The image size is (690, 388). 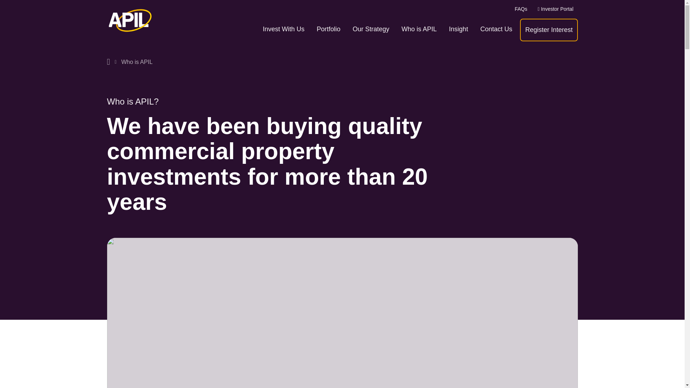 I want to click on Invest With Us, so click(x=283, y=29).